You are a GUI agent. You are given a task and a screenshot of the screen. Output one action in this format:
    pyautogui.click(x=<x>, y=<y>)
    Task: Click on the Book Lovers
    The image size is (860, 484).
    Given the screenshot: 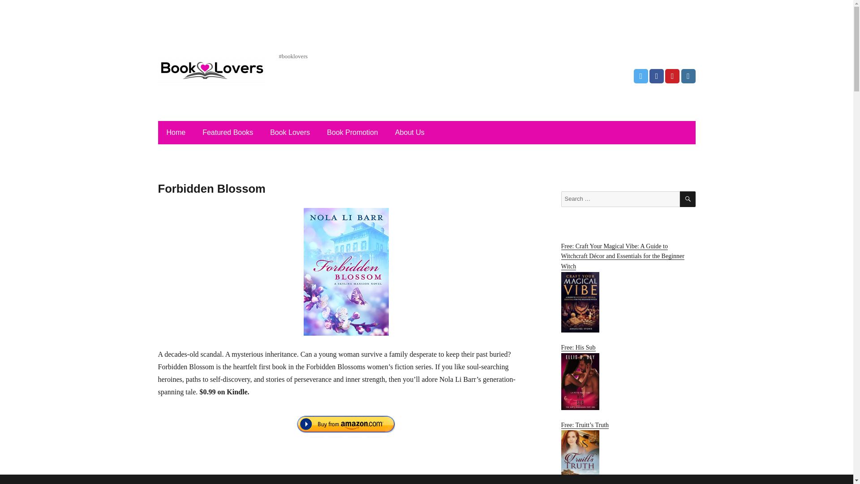 What is the action you would take?
    pyautogui.click(x=290, y=133)
    